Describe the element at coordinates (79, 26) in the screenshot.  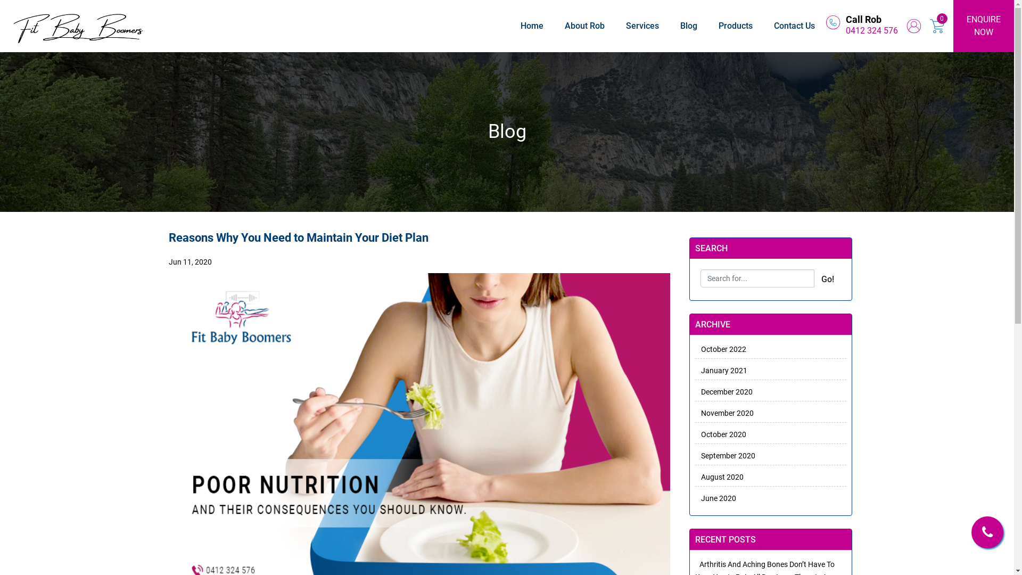
I see `Fitbabyboomers` at that location.